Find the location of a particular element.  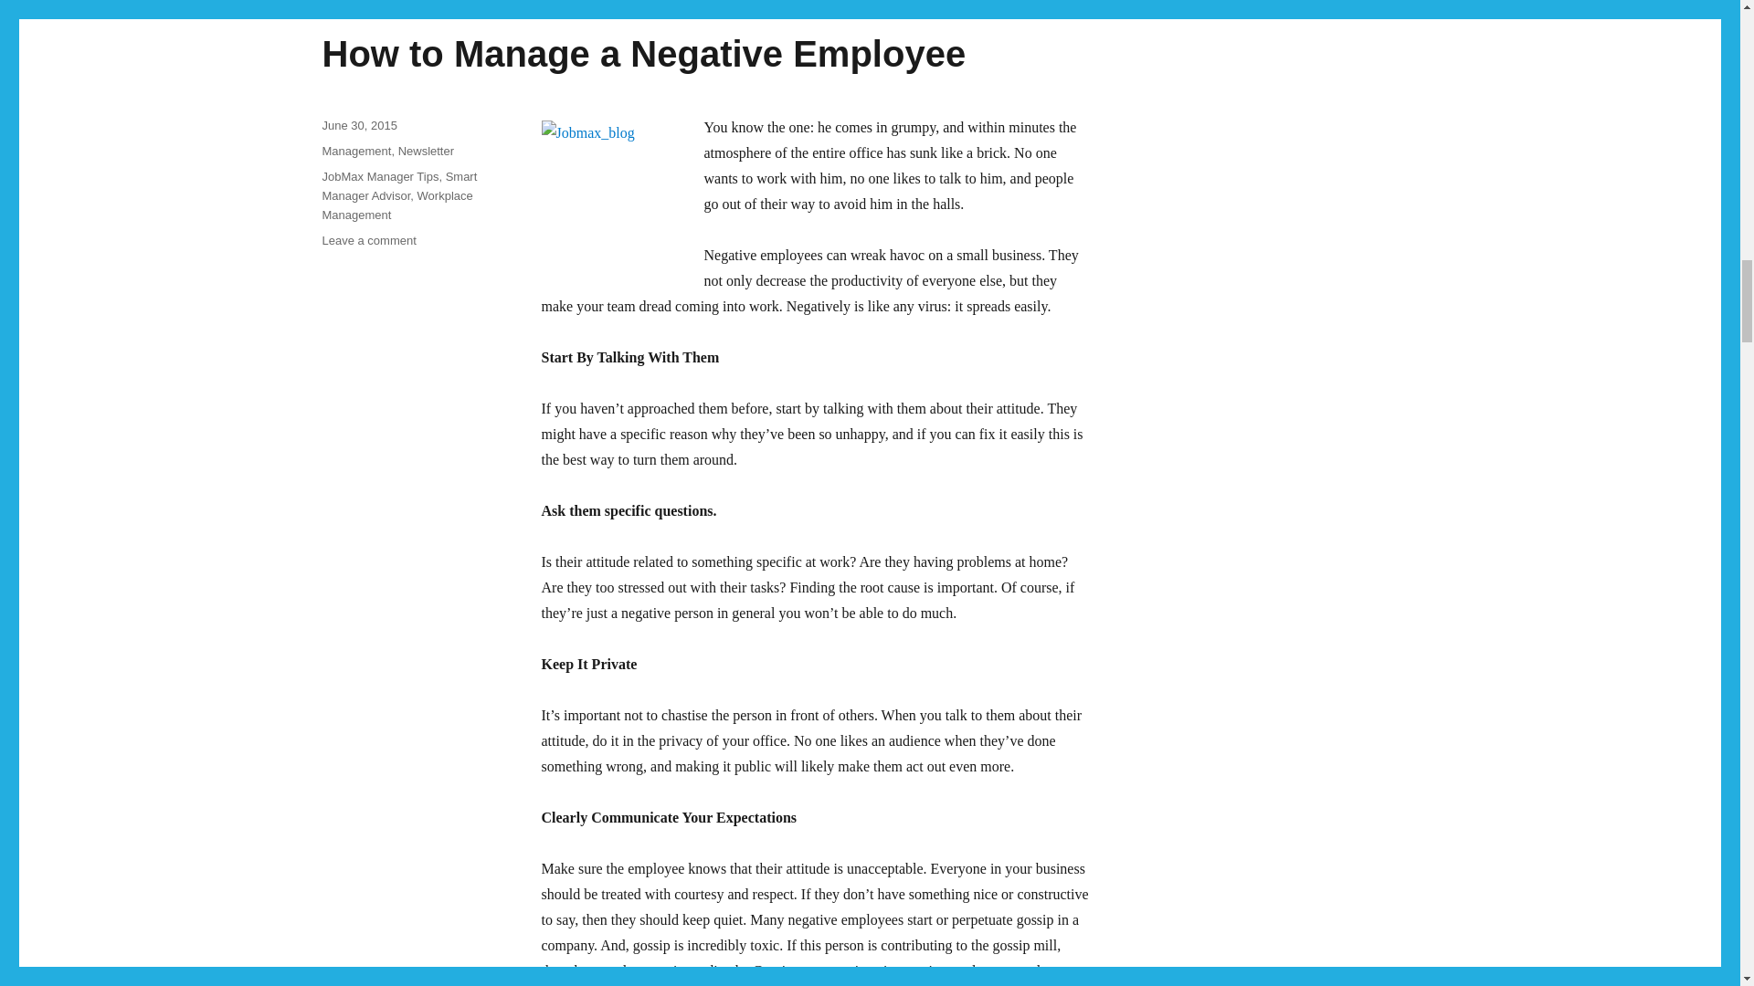

Smart Manager Advisor is located at coordinates (380, 175).